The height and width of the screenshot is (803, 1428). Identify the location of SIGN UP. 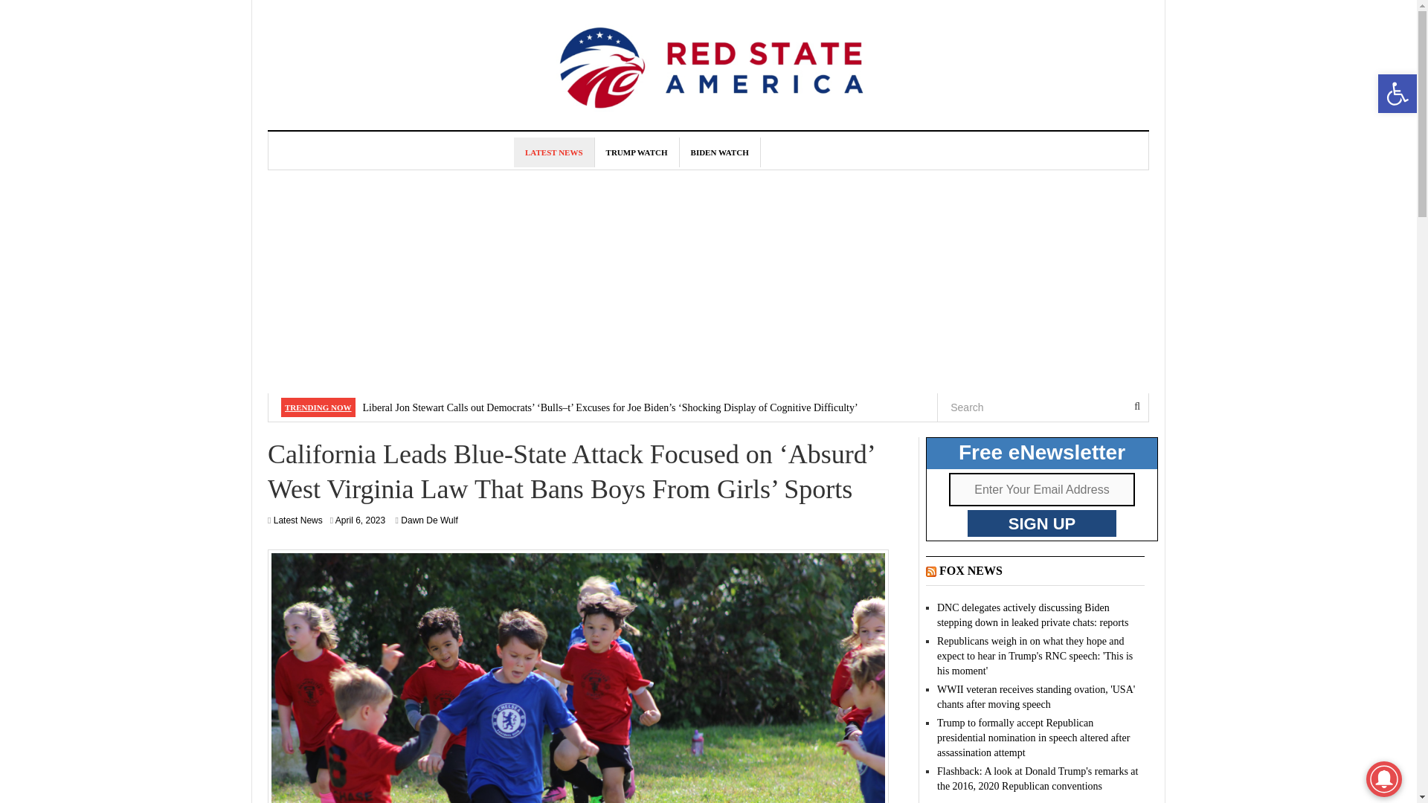
(1042, 523).